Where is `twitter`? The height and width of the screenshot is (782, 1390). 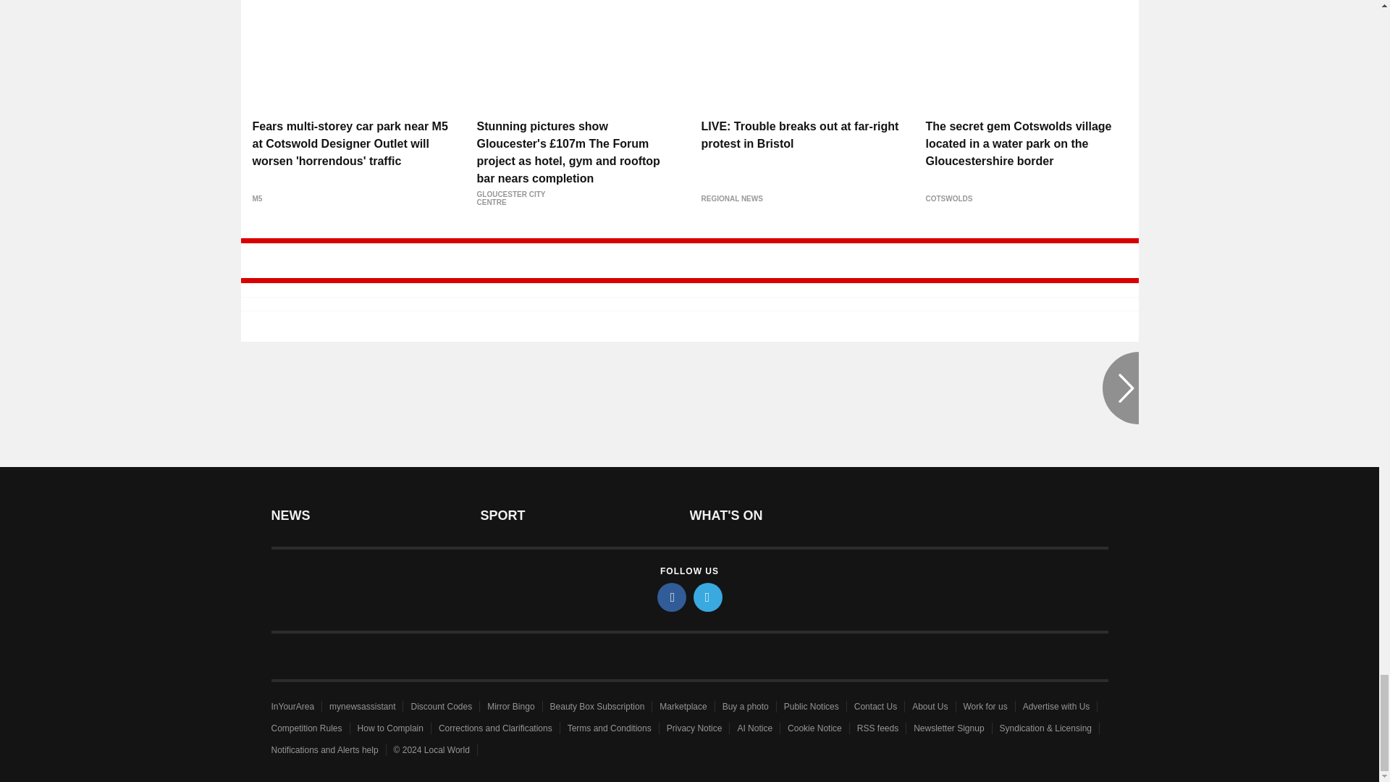 twitter is located at coordinates (708, 597).